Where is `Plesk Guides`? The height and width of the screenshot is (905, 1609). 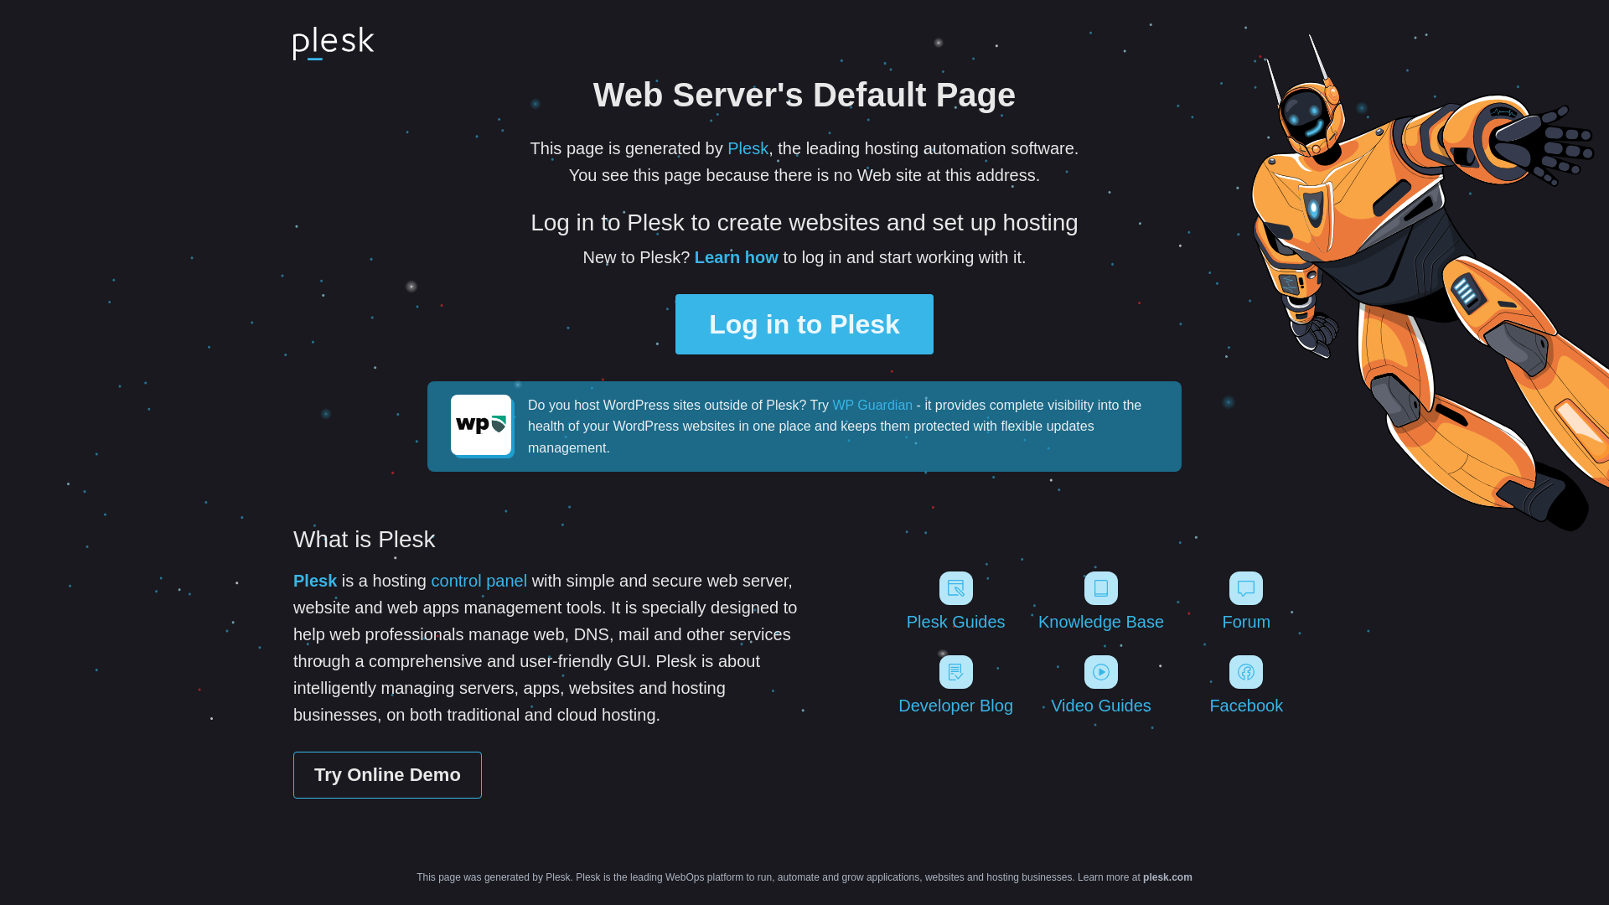 Plesk Guides is located at coordinates (955, 600).